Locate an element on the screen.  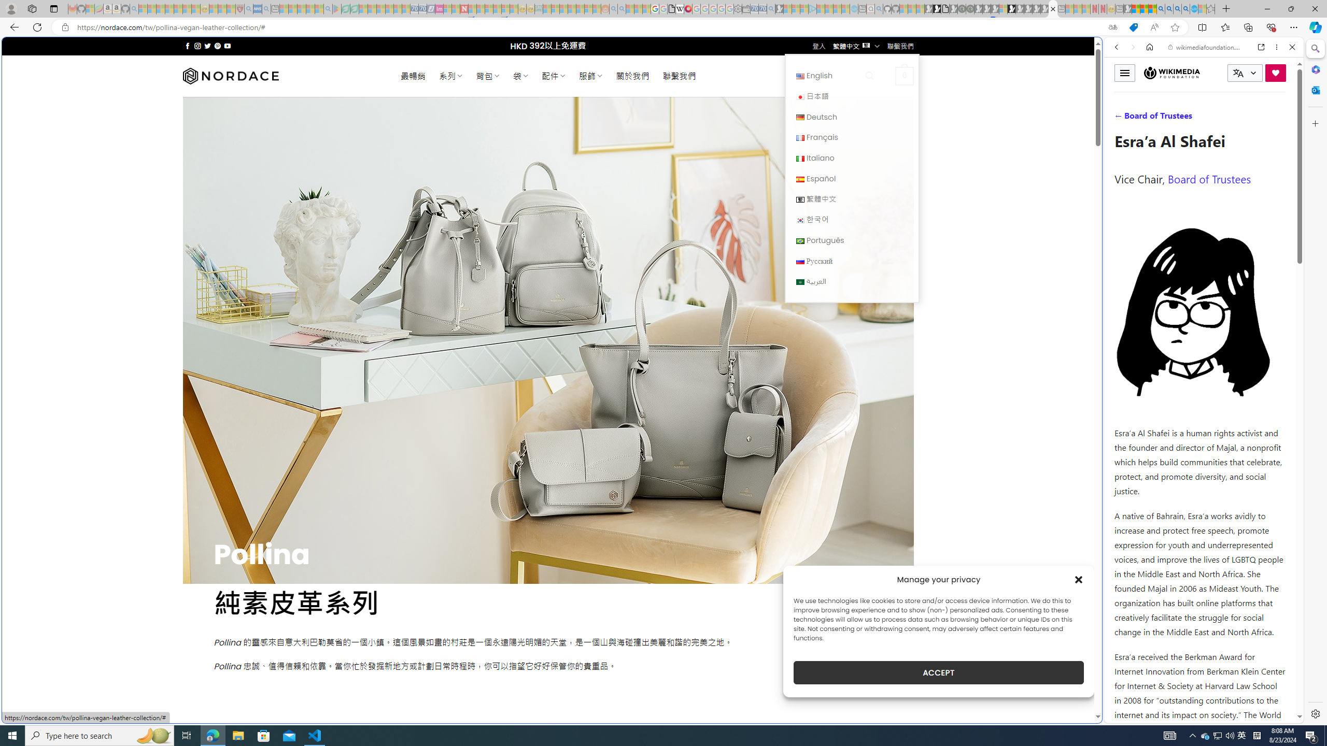
Follow on Instagram is located at coordinates (197, 46).